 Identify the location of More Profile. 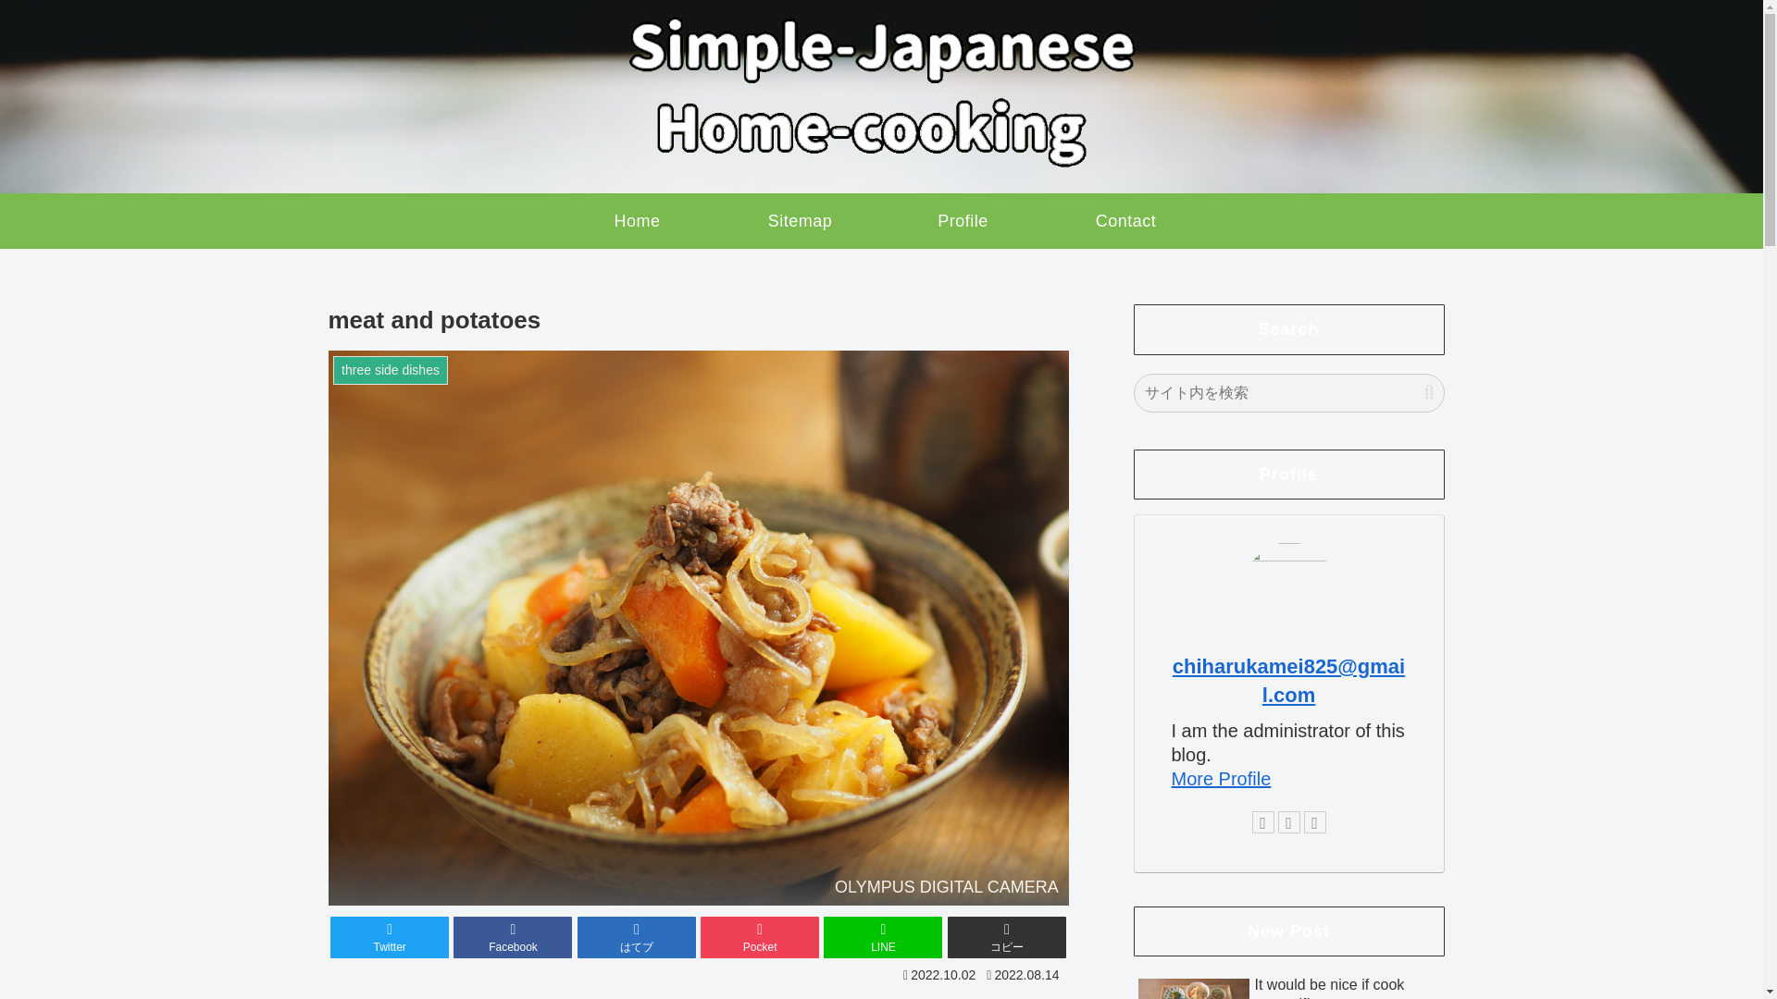
(1222, 779).